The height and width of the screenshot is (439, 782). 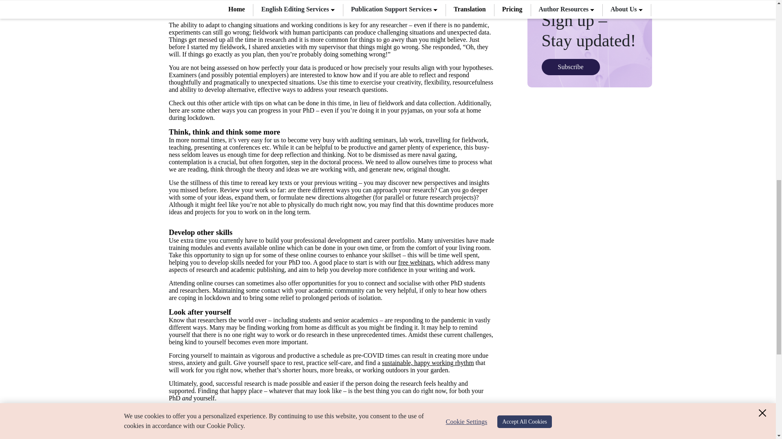 What do you see at coordinates (571, 67) in the screenshot?
I see `Subscribe` at bounding box center [571, 67].